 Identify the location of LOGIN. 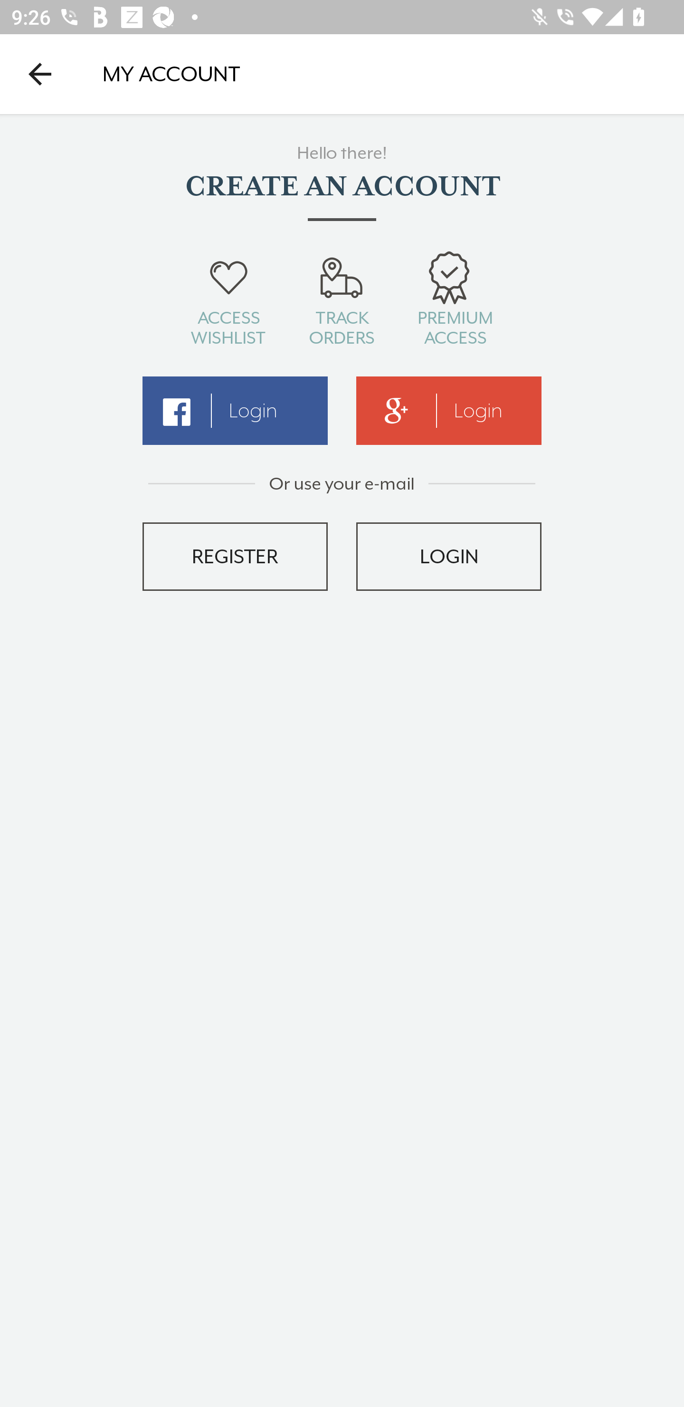
(449, 556).